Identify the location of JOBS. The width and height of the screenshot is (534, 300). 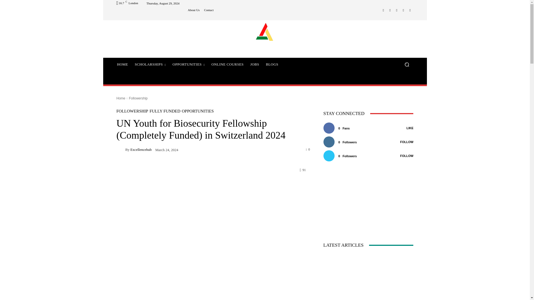
(255, 64).